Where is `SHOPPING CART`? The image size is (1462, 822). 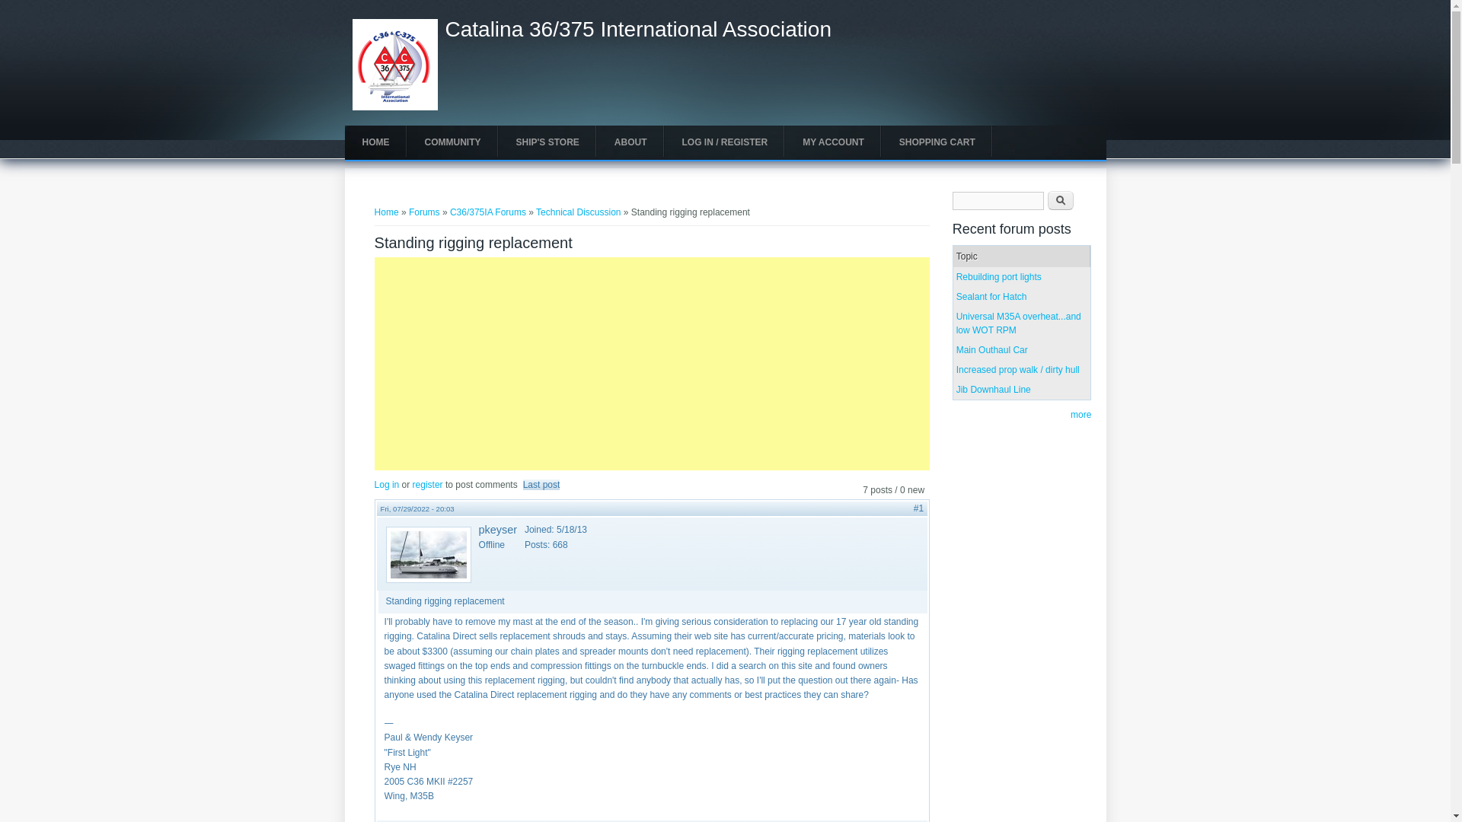
SHOPPING CART is located at coordinates (937, 142).